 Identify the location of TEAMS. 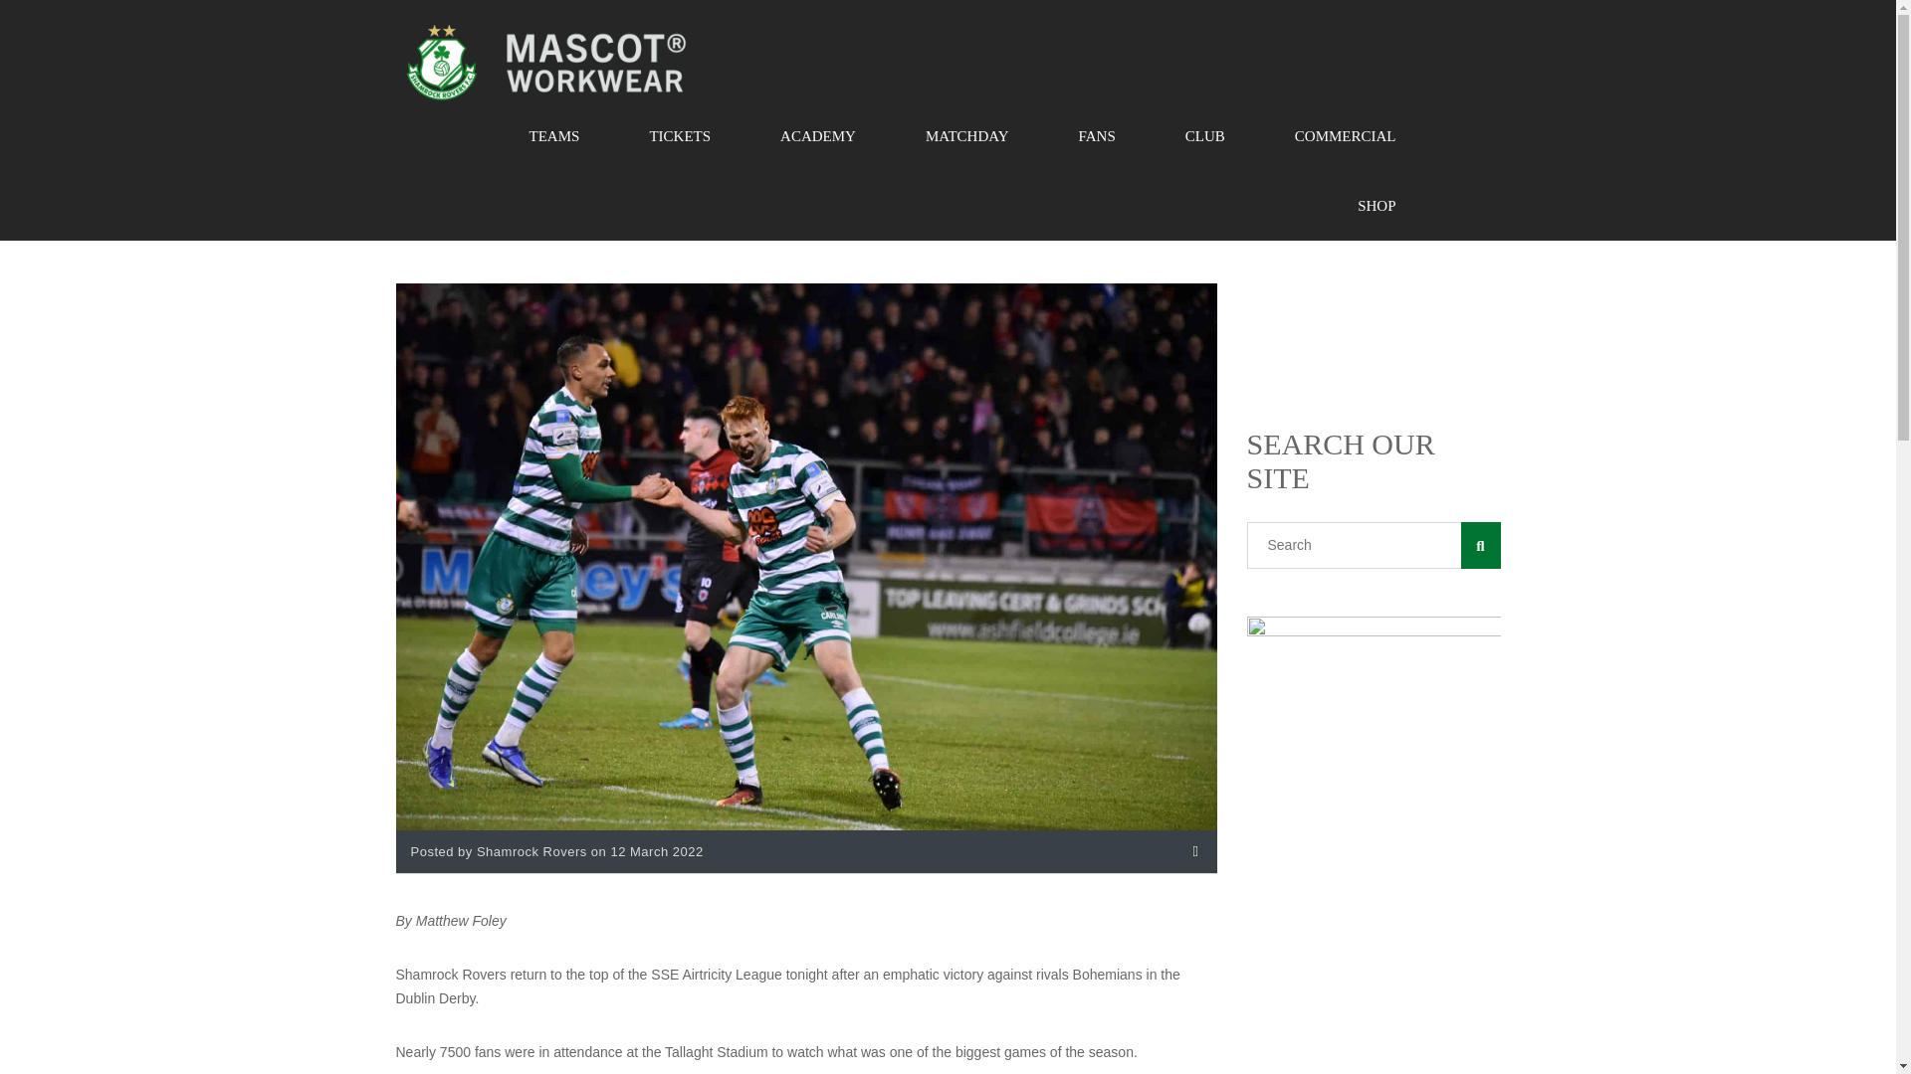
(555, 135).